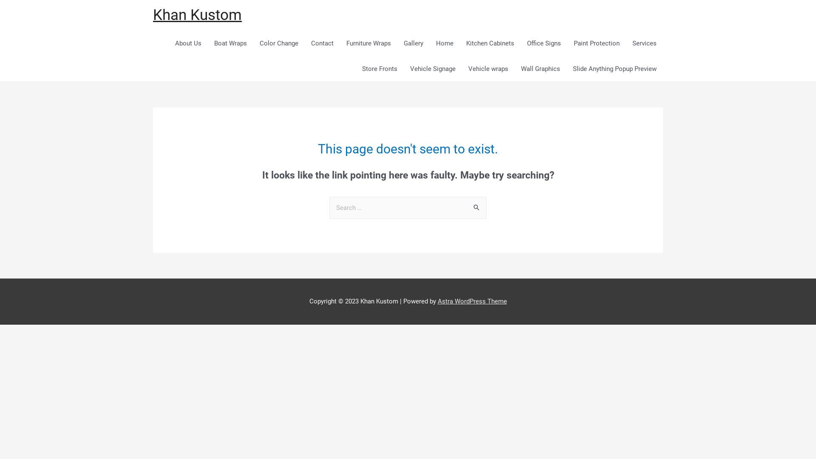 The width and height of the screenshot is (816, 459). Describe the element at coordinates (477, 206) in the screenshot. I see `Search` at that location.